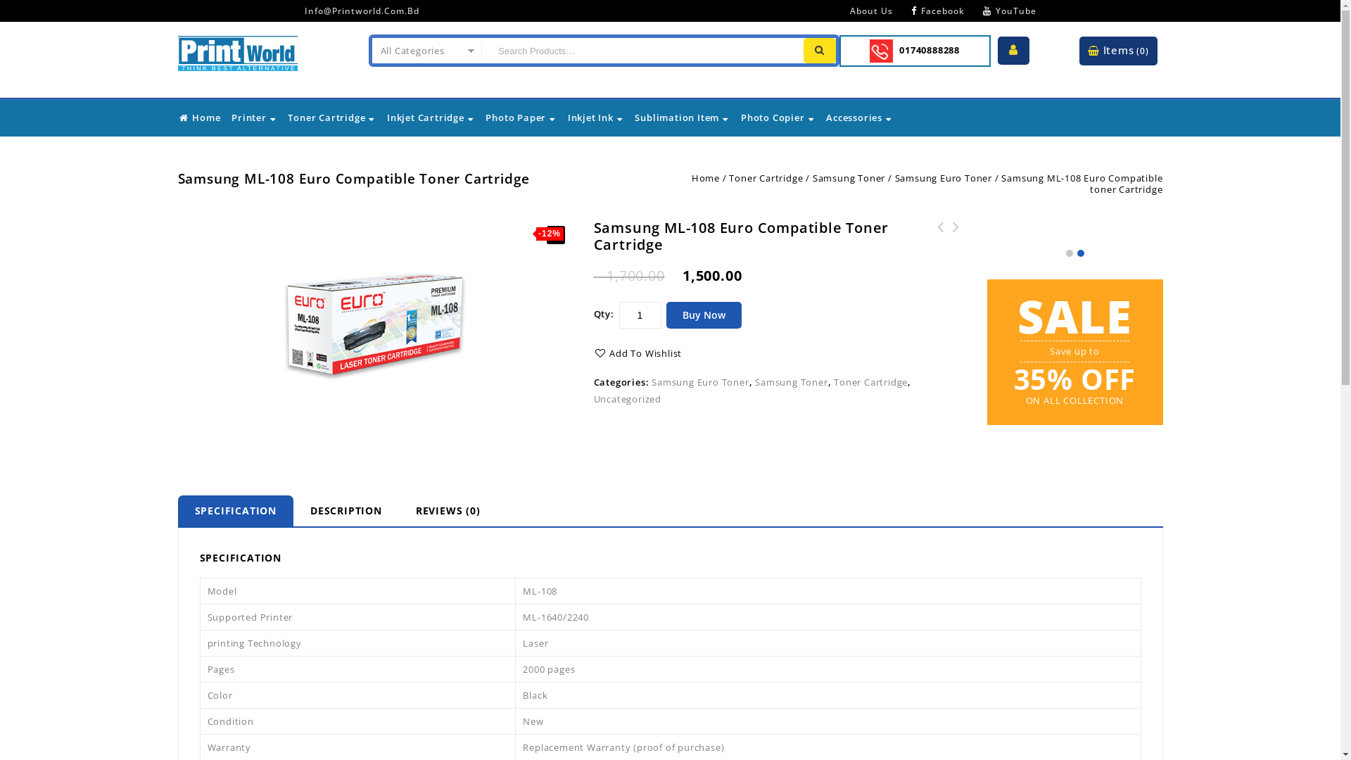 The width and height of the screenshot is (1351, 760). Describe the element at coordinates (237, 51) in the screenshot. I see `Print World| Leading Printer Shop in Bangladesh` at that location.